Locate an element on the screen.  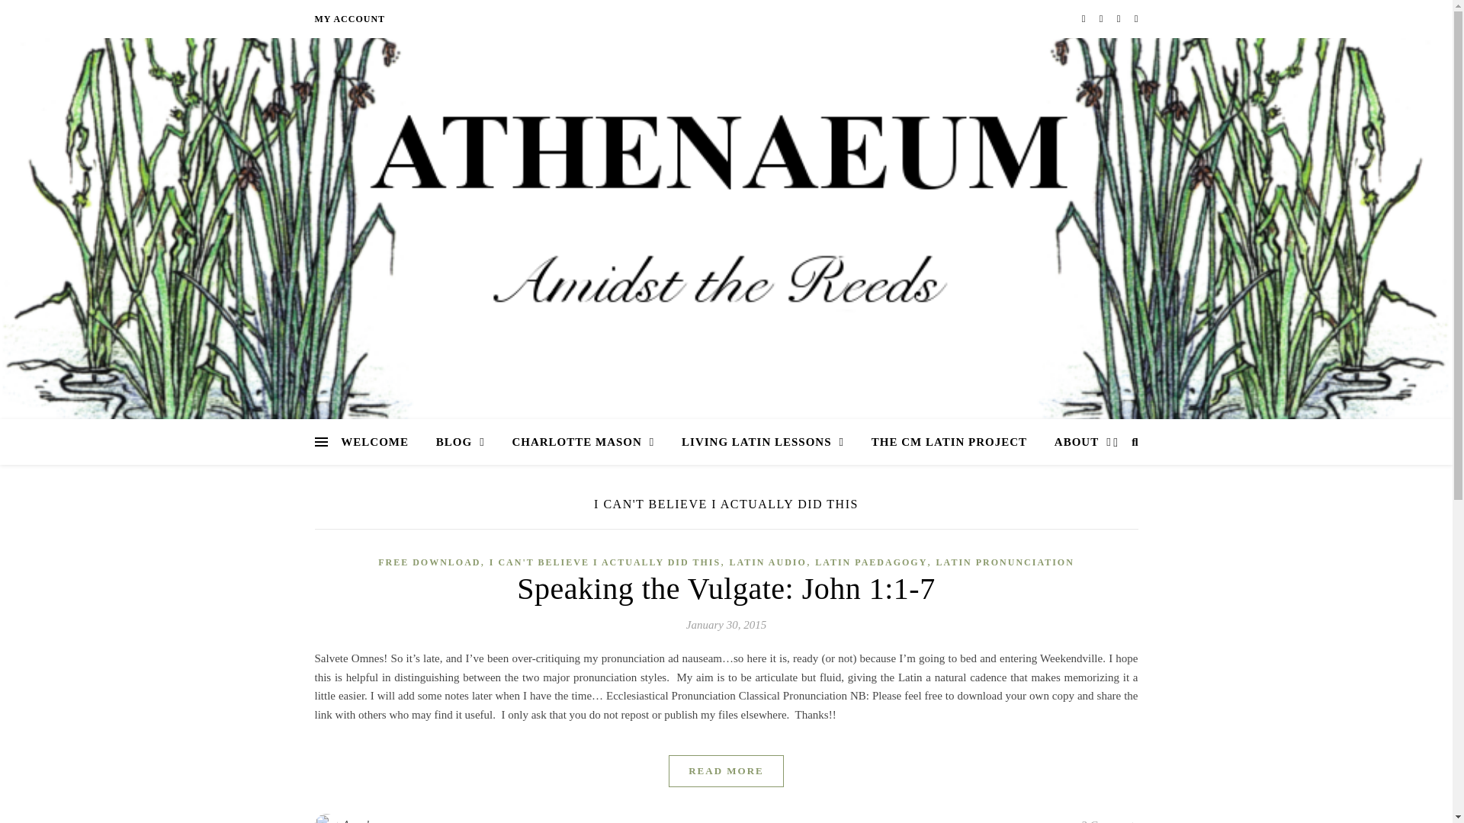
CHARLOTTE MASON is located at coordinates (583, 442).